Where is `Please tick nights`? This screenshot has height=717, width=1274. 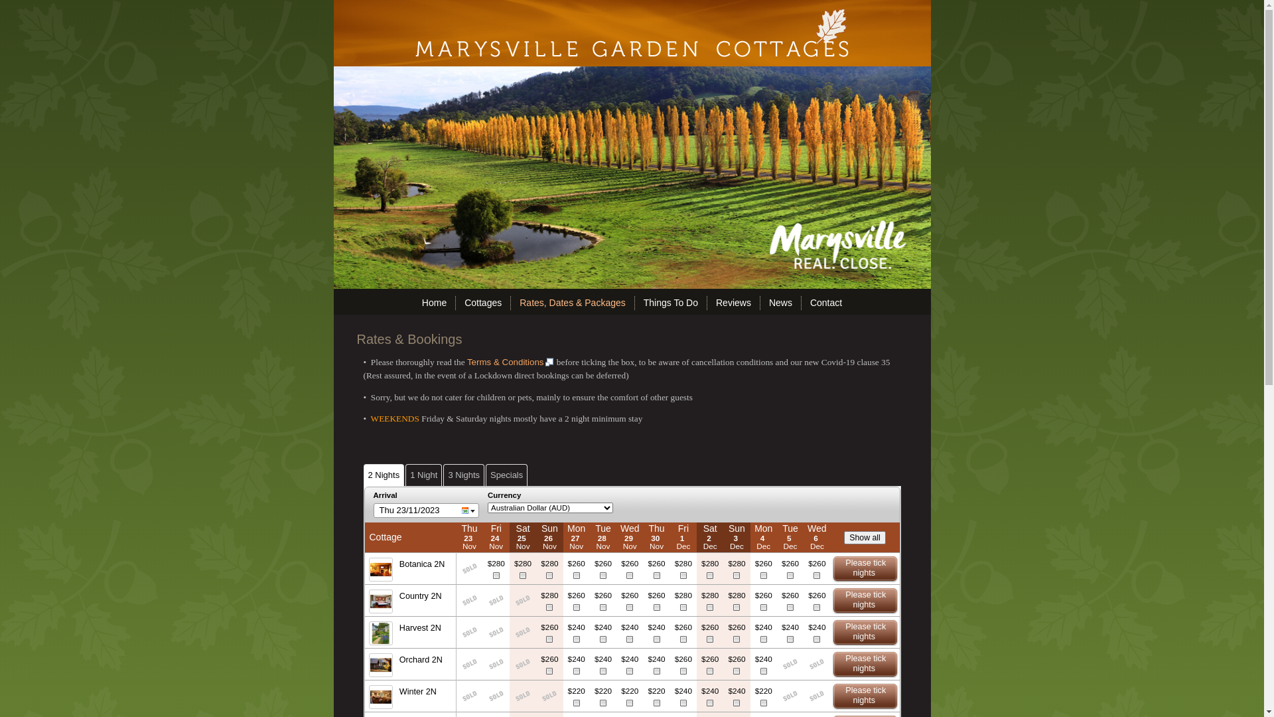
Please tick nights is located at coordinates (865, 601).